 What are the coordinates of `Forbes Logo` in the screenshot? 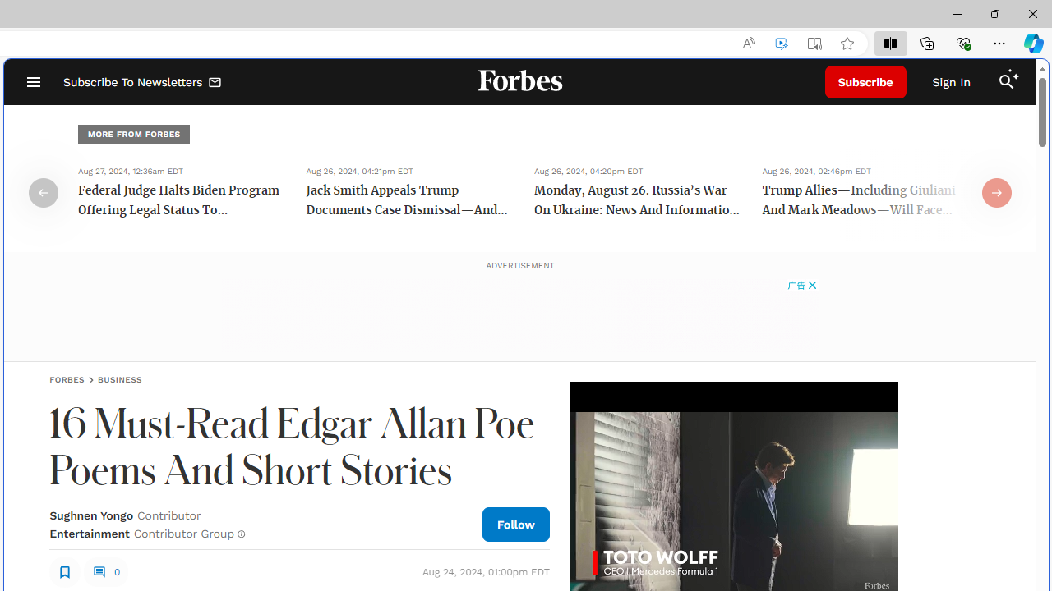 It's located at (519, 82).